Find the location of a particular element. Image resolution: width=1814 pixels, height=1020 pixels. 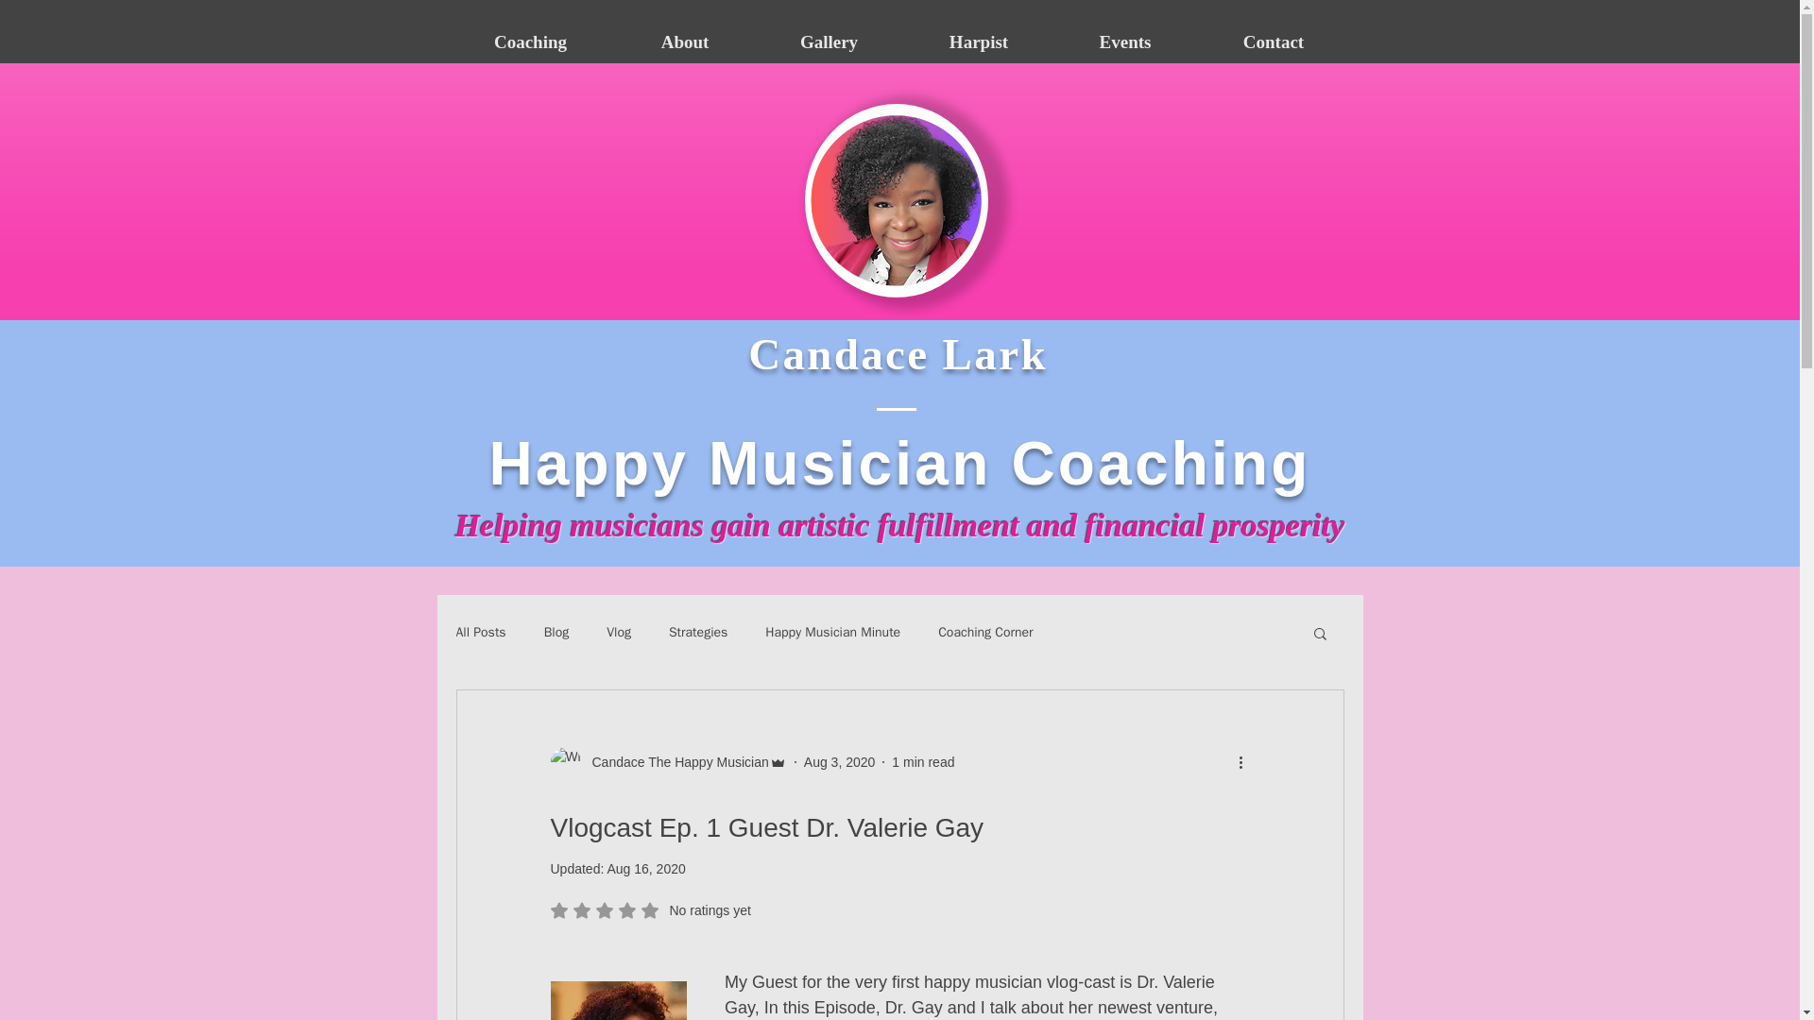

Coaching is located at coordinates (531, 42).